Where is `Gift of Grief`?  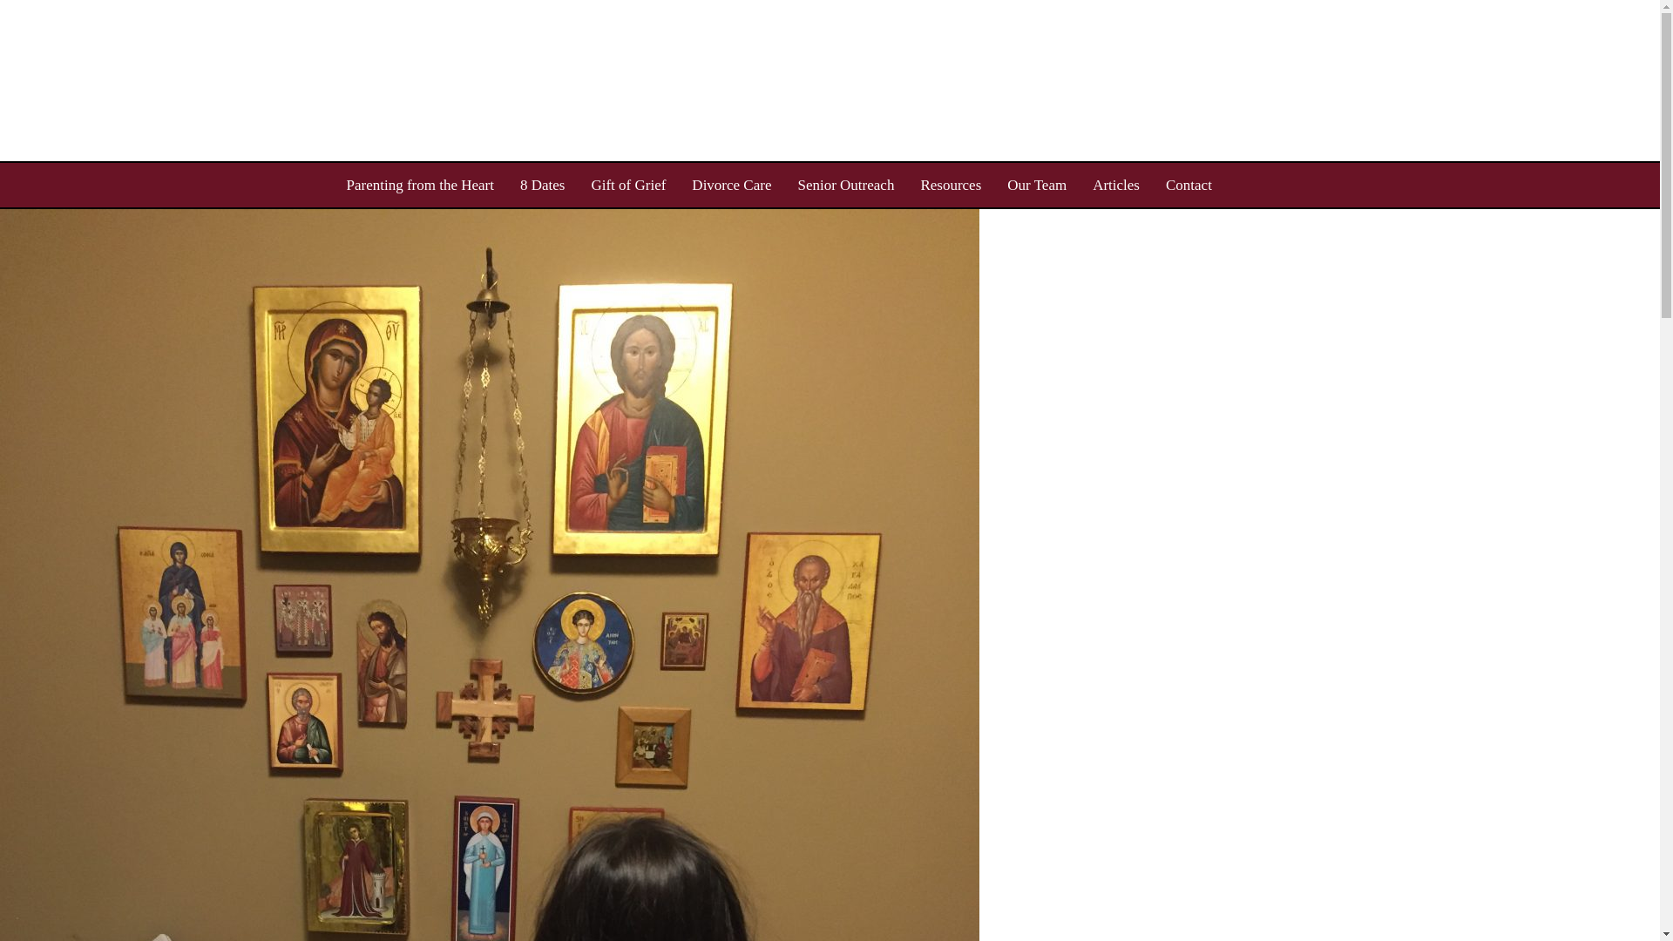 Gift of Grief is located at coordinates (627, 185).